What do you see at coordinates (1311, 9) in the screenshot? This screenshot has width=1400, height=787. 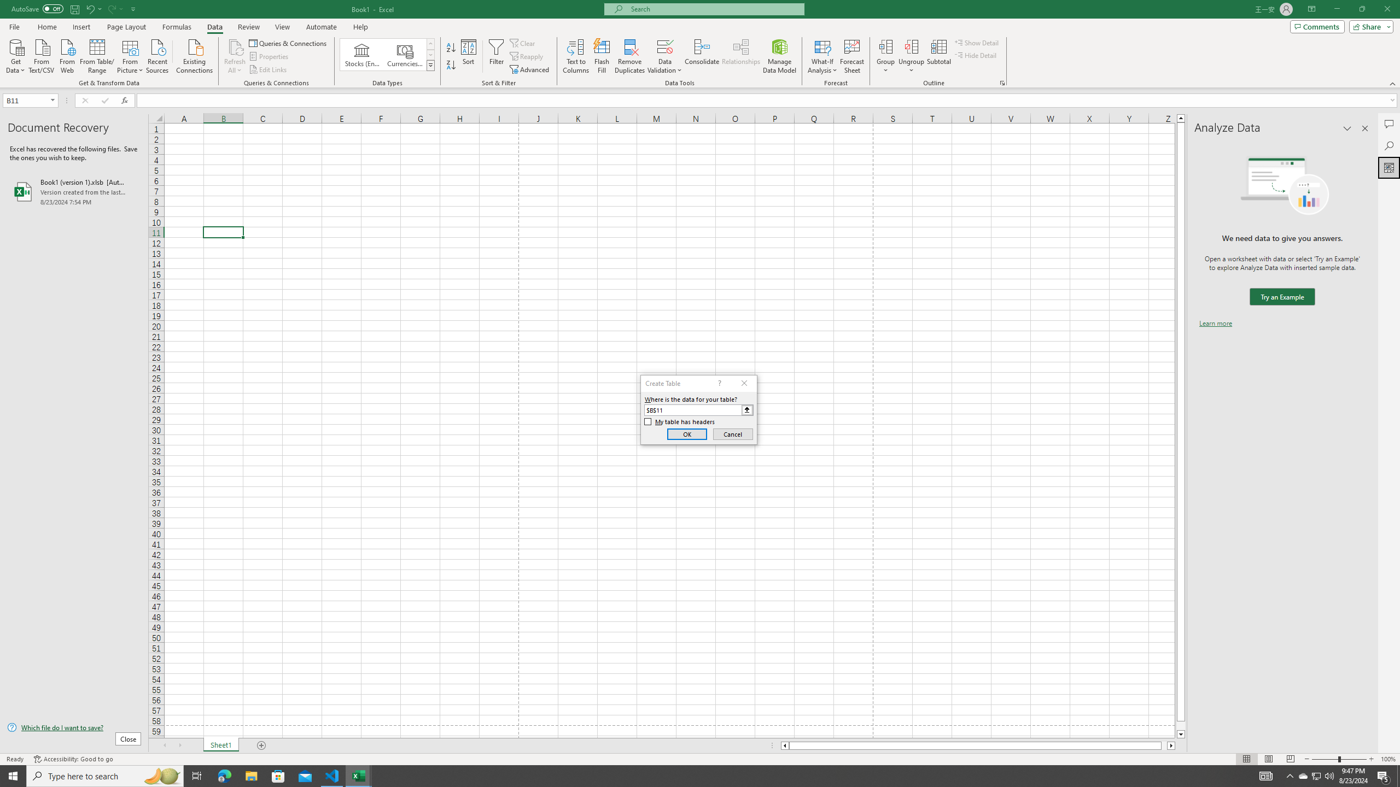 I see `Ribbon Display Options` at bounding box center [1311, 9].